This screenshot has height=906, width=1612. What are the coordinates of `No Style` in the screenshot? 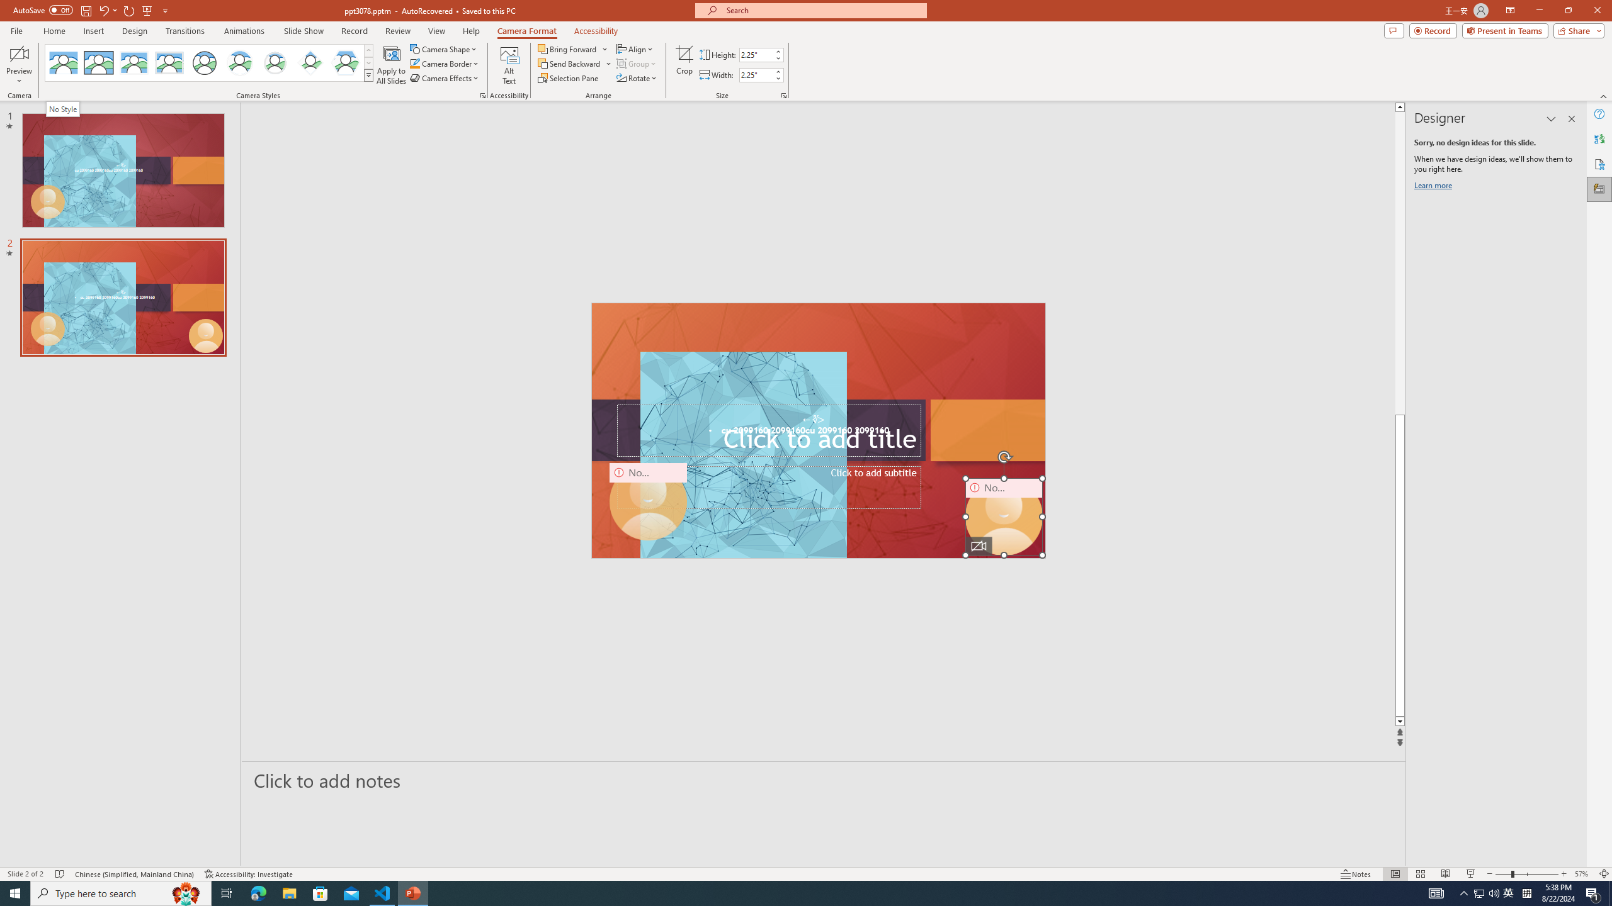 It's located at (64, 63).